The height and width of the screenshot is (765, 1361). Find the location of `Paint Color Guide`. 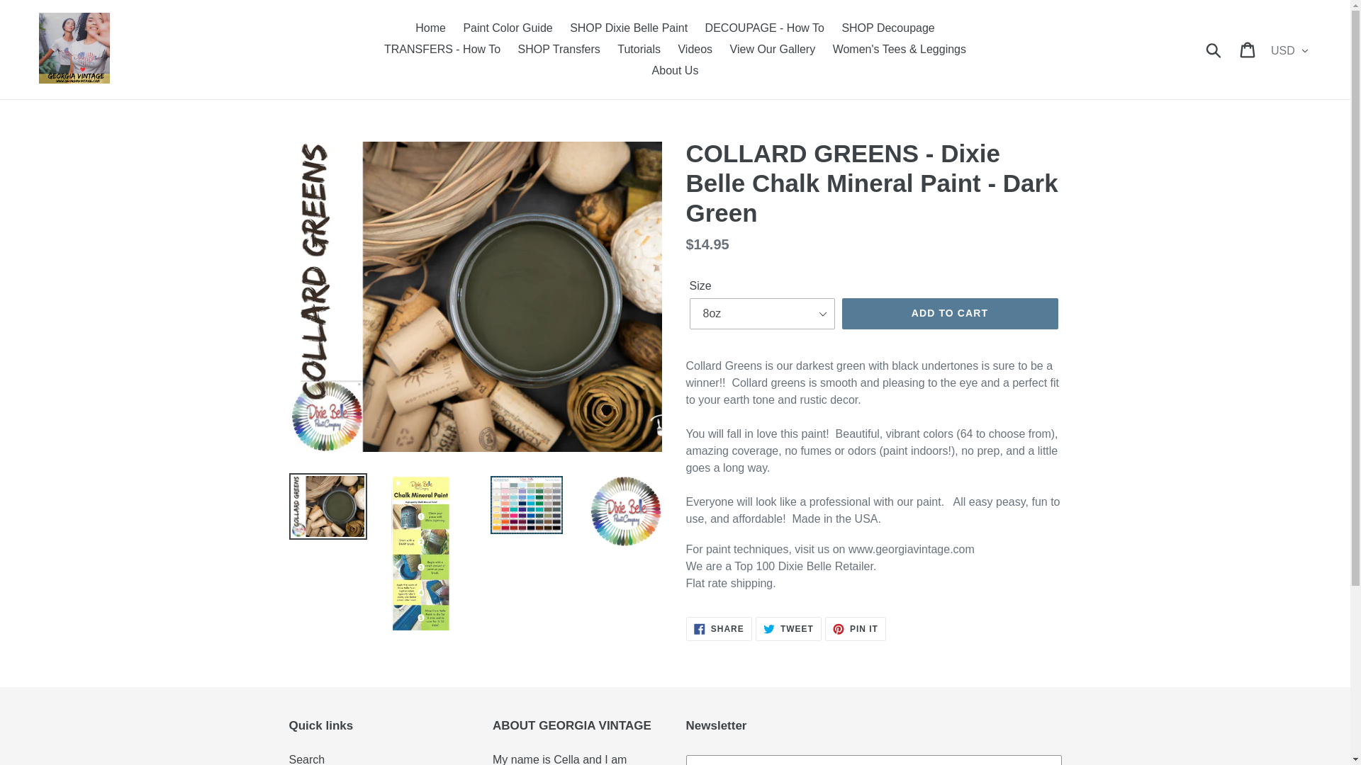

Paint Color Guide is located at coordinates (773, 50).